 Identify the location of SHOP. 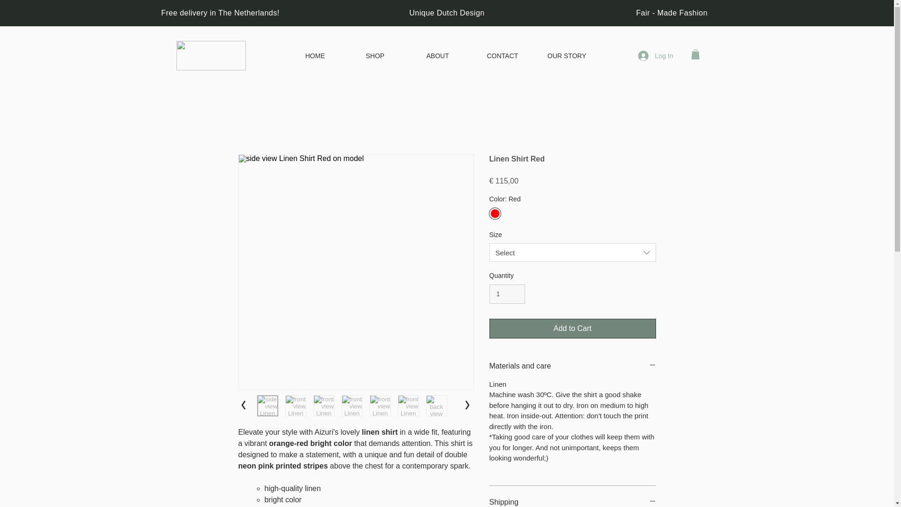
(389, 55).